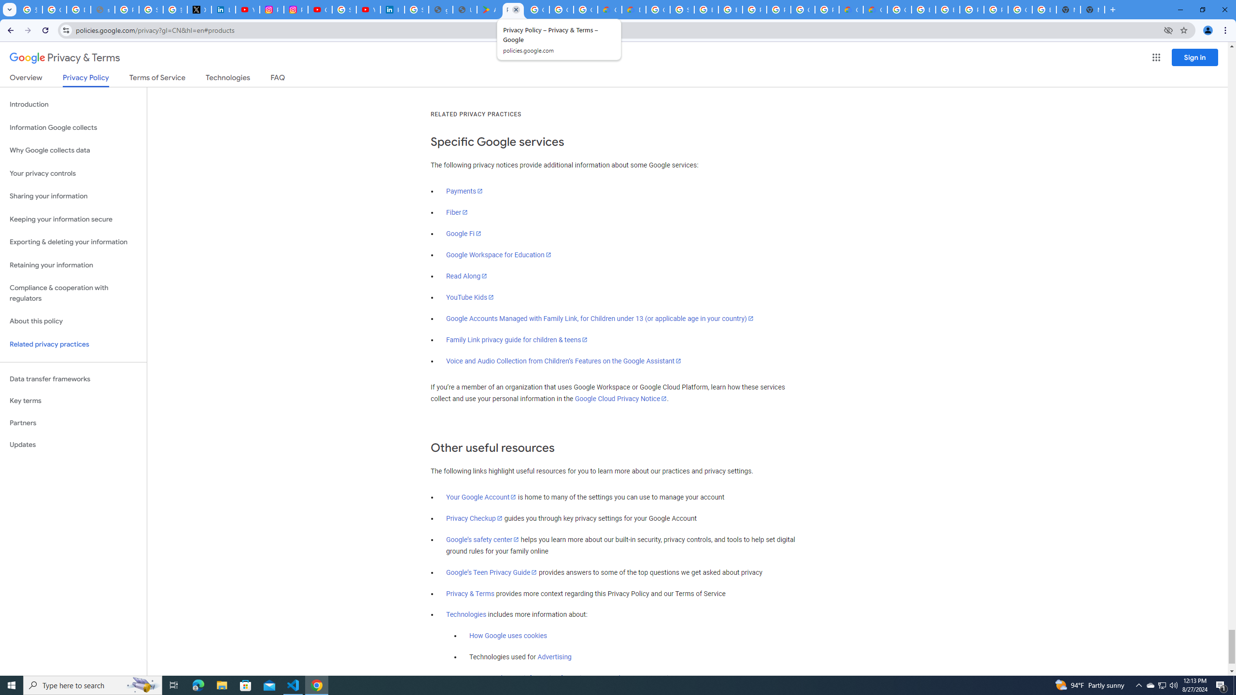  What do you see at coordinates (199, 10) in the screenshot?
I see `X` at bounding box center [199, 10].